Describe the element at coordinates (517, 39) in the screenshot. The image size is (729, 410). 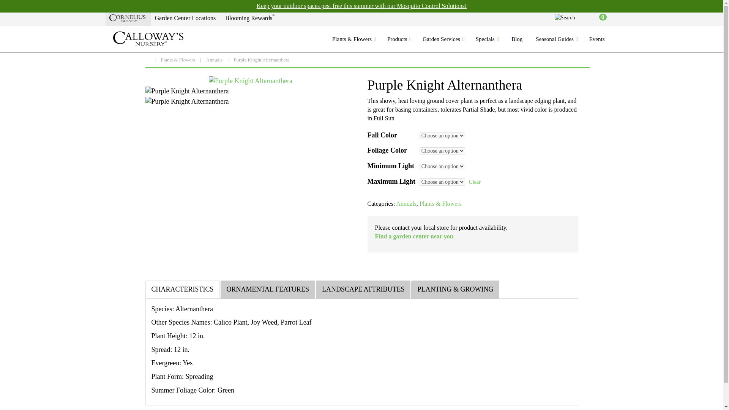
I see ` Blog` at that location.